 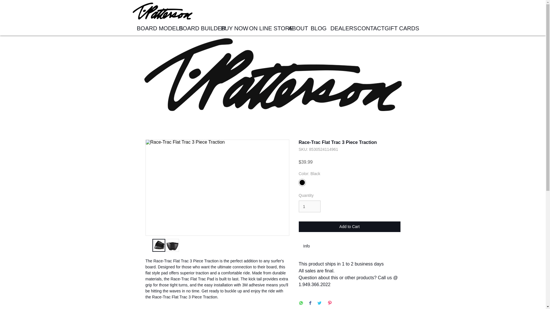 I want to click on Use right and left arrows to navigate between tabs, so click(x=309, y=246).